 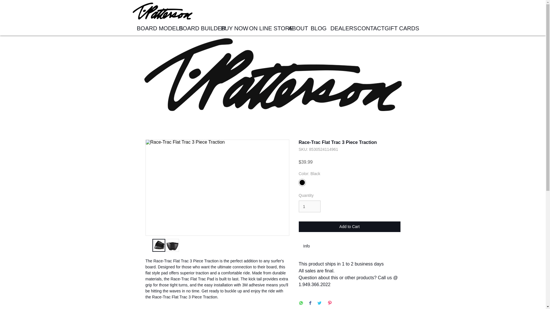 I want to click on Use right and left arrows to navigate between tabs, so click(x=309, y=246).